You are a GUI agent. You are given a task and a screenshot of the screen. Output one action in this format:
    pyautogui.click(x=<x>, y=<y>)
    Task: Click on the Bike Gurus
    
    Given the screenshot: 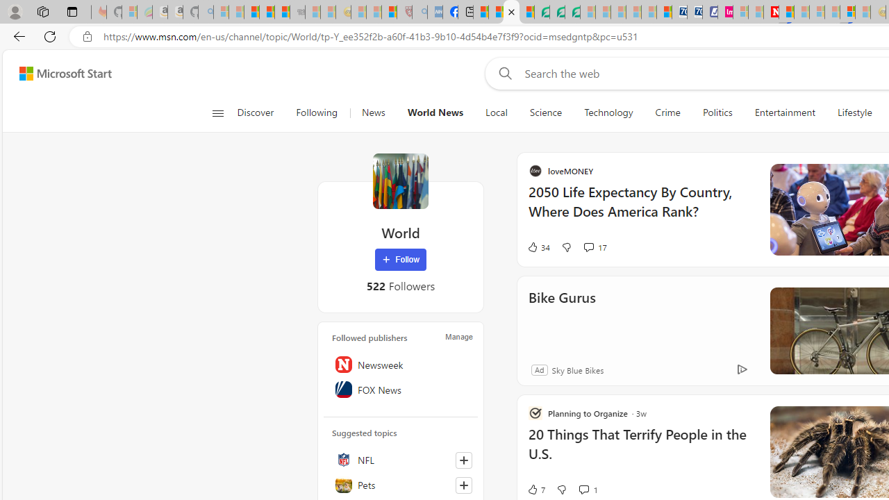 What is the action you would take?
    pyautogui.click(x=696, y=317)
    